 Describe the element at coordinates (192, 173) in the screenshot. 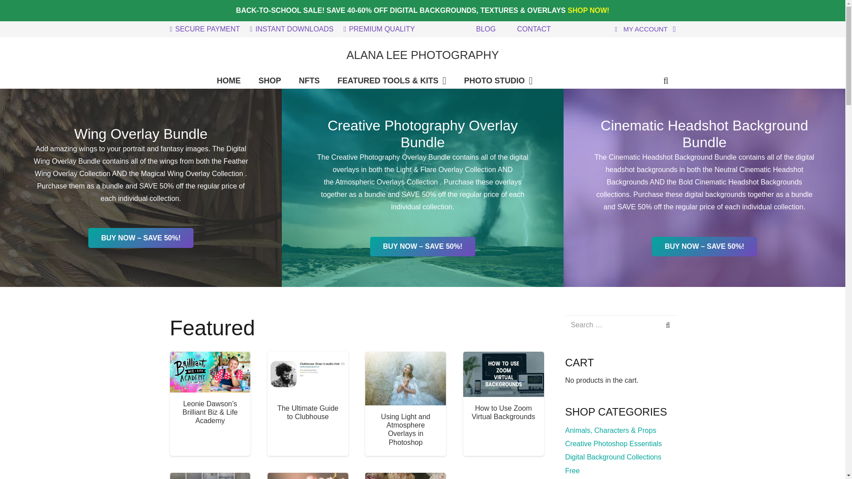

I see `Magical Wing Overlay Collection` at that location.